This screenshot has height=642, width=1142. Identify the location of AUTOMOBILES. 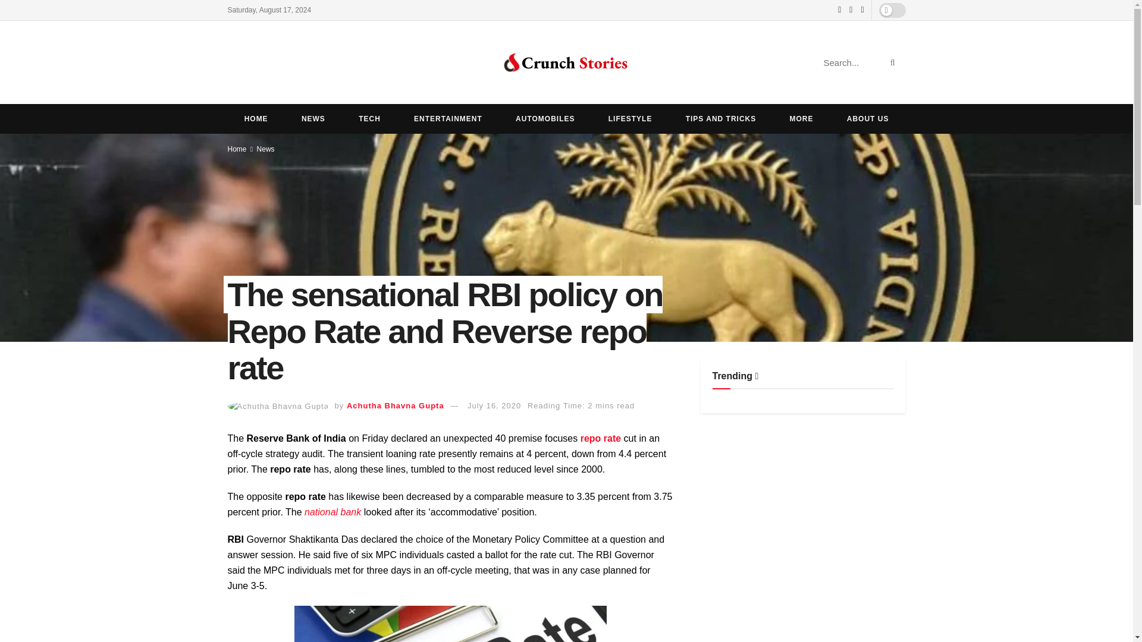
(545, 118).